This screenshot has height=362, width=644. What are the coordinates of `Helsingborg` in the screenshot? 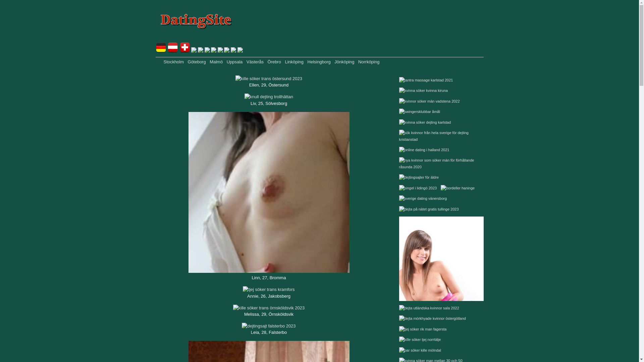 It's located at (319, 62).